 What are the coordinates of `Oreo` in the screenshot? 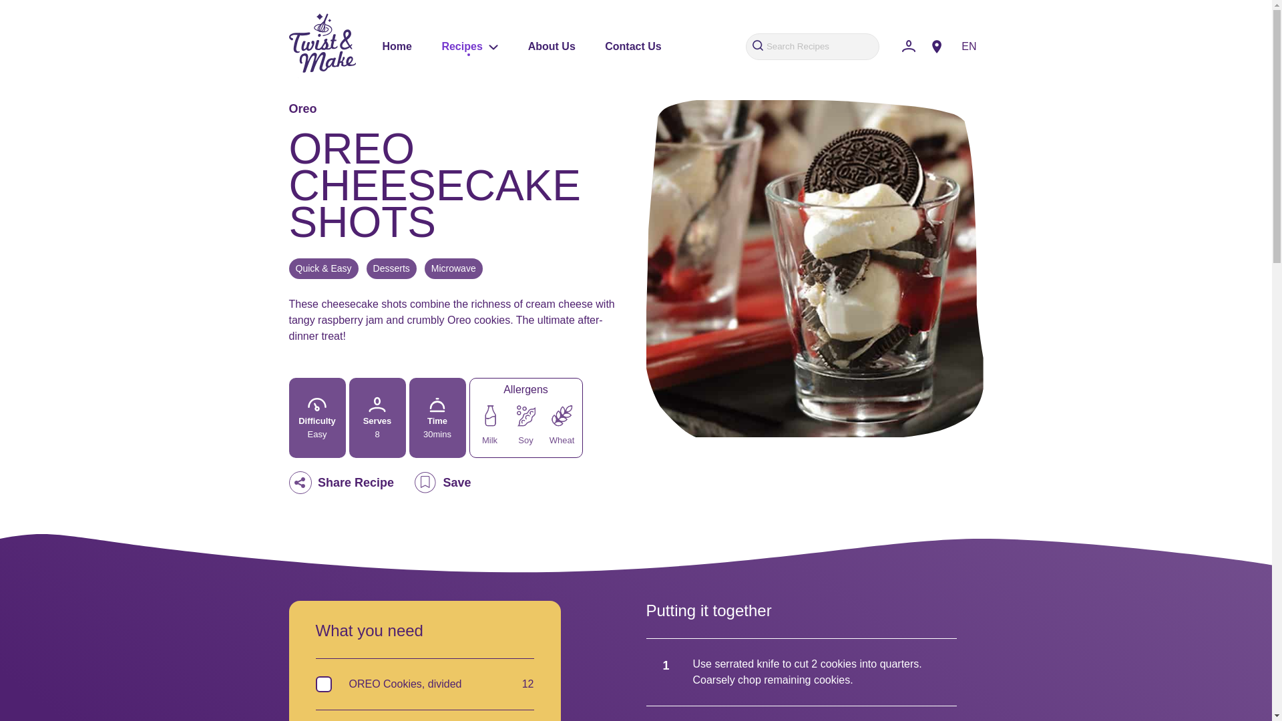 It's located at (302, 108).